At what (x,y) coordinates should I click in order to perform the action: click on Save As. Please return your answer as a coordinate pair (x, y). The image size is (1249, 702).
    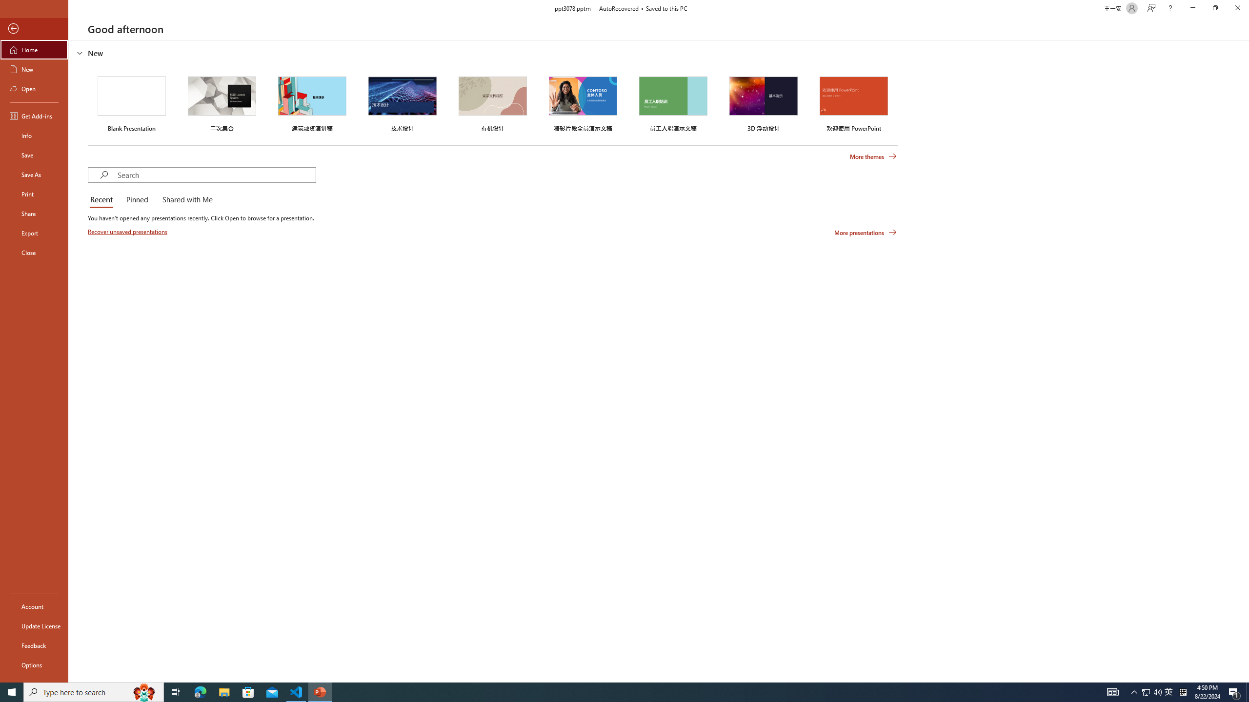
    Looking at the image, I should click on (34, 175).